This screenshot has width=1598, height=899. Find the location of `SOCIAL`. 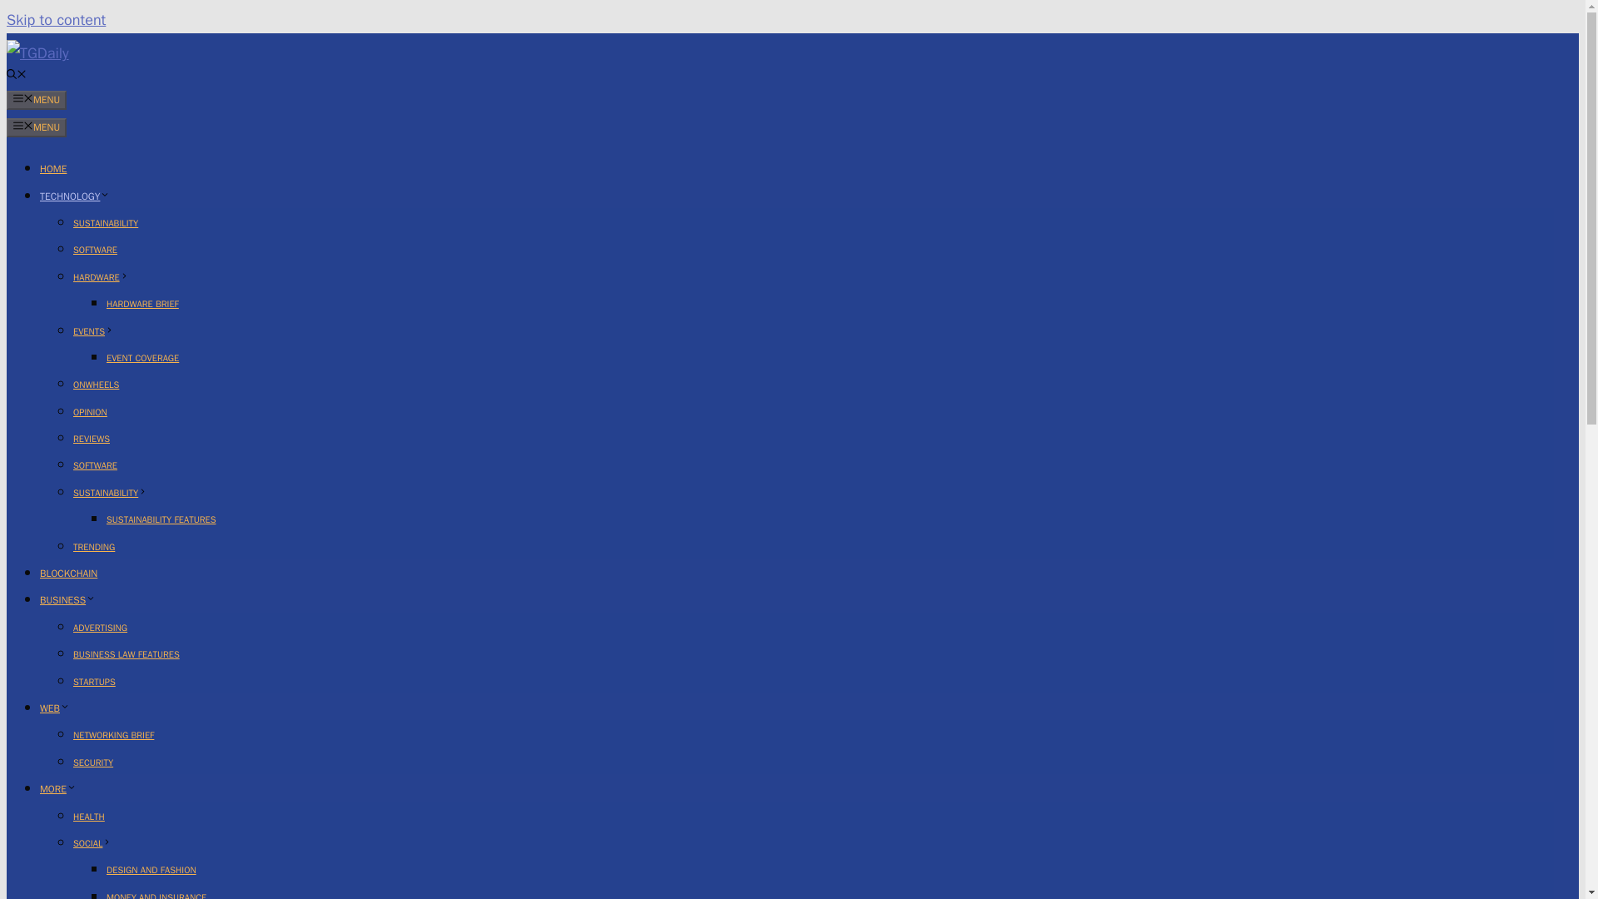

SOCIAL is located at coordinates (92, 842).